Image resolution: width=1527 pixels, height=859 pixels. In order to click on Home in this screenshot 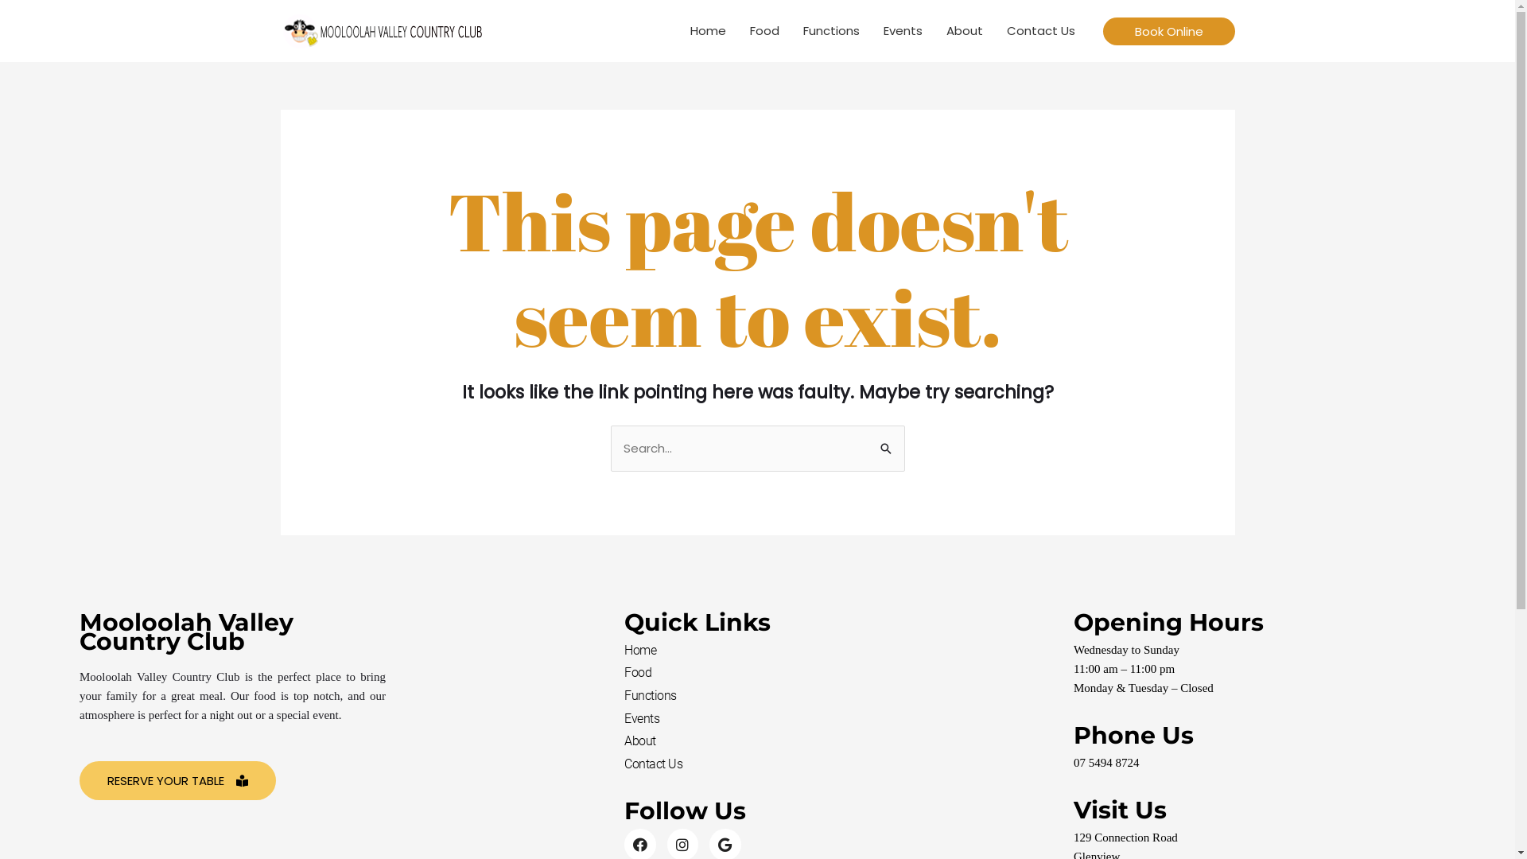, I will do `click(818, 651)`.